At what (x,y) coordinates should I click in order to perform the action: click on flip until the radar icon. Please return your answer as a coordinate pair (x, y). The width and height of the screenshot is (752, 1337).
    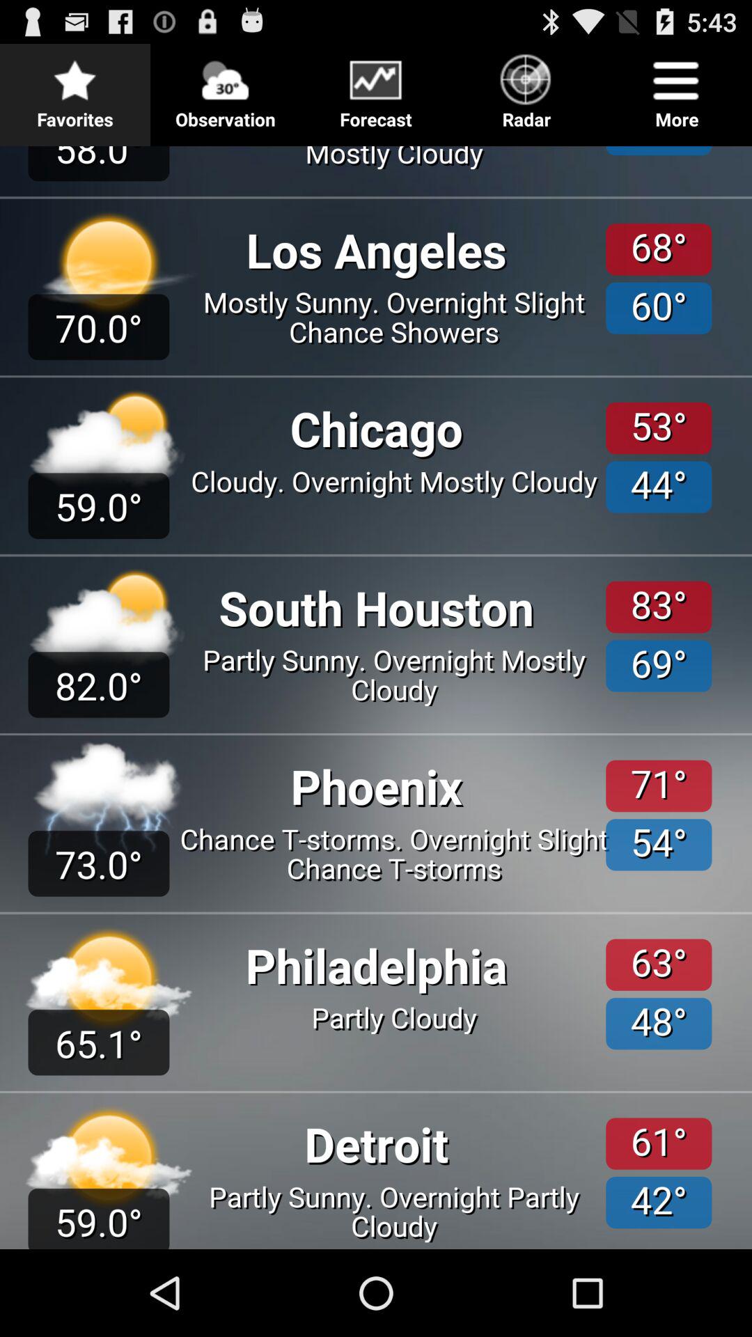
    Looking at the image, I should click on (526, 88).